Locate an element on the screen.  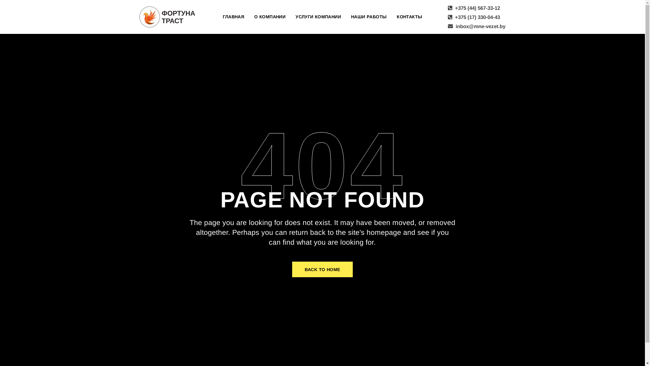
 +375 (17) 330-04-43 is located at coordinates (474, 17).